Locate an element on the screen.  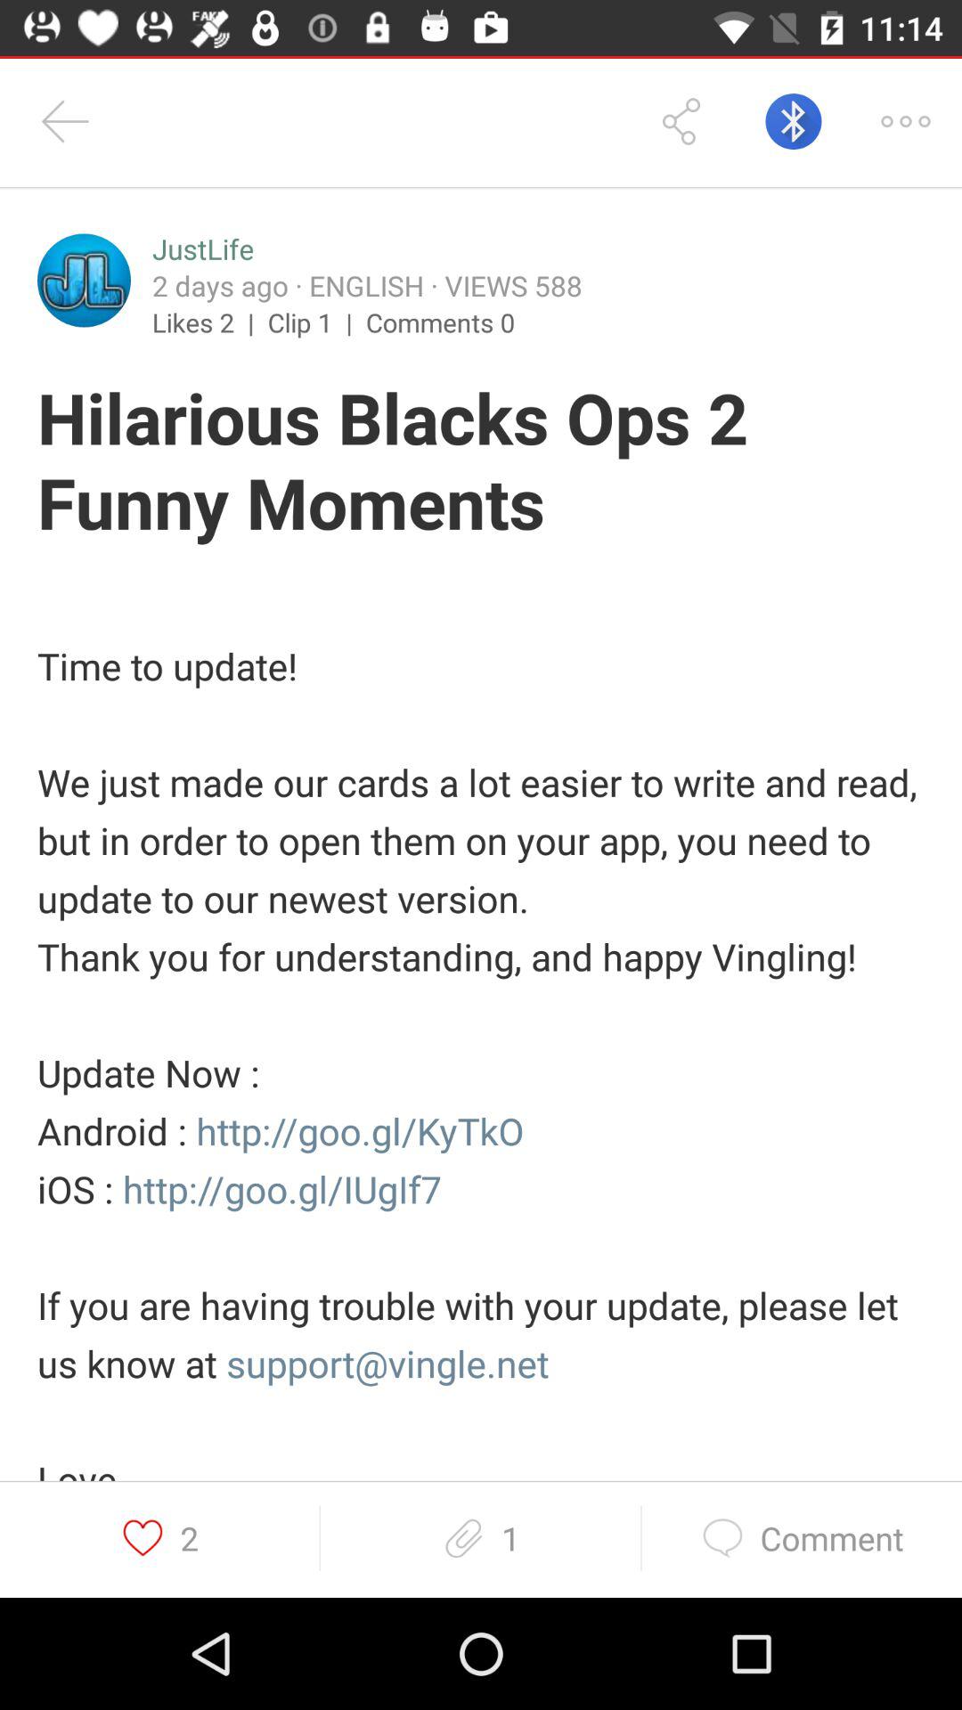
press comments 0 is located at coordinates (440, 322).